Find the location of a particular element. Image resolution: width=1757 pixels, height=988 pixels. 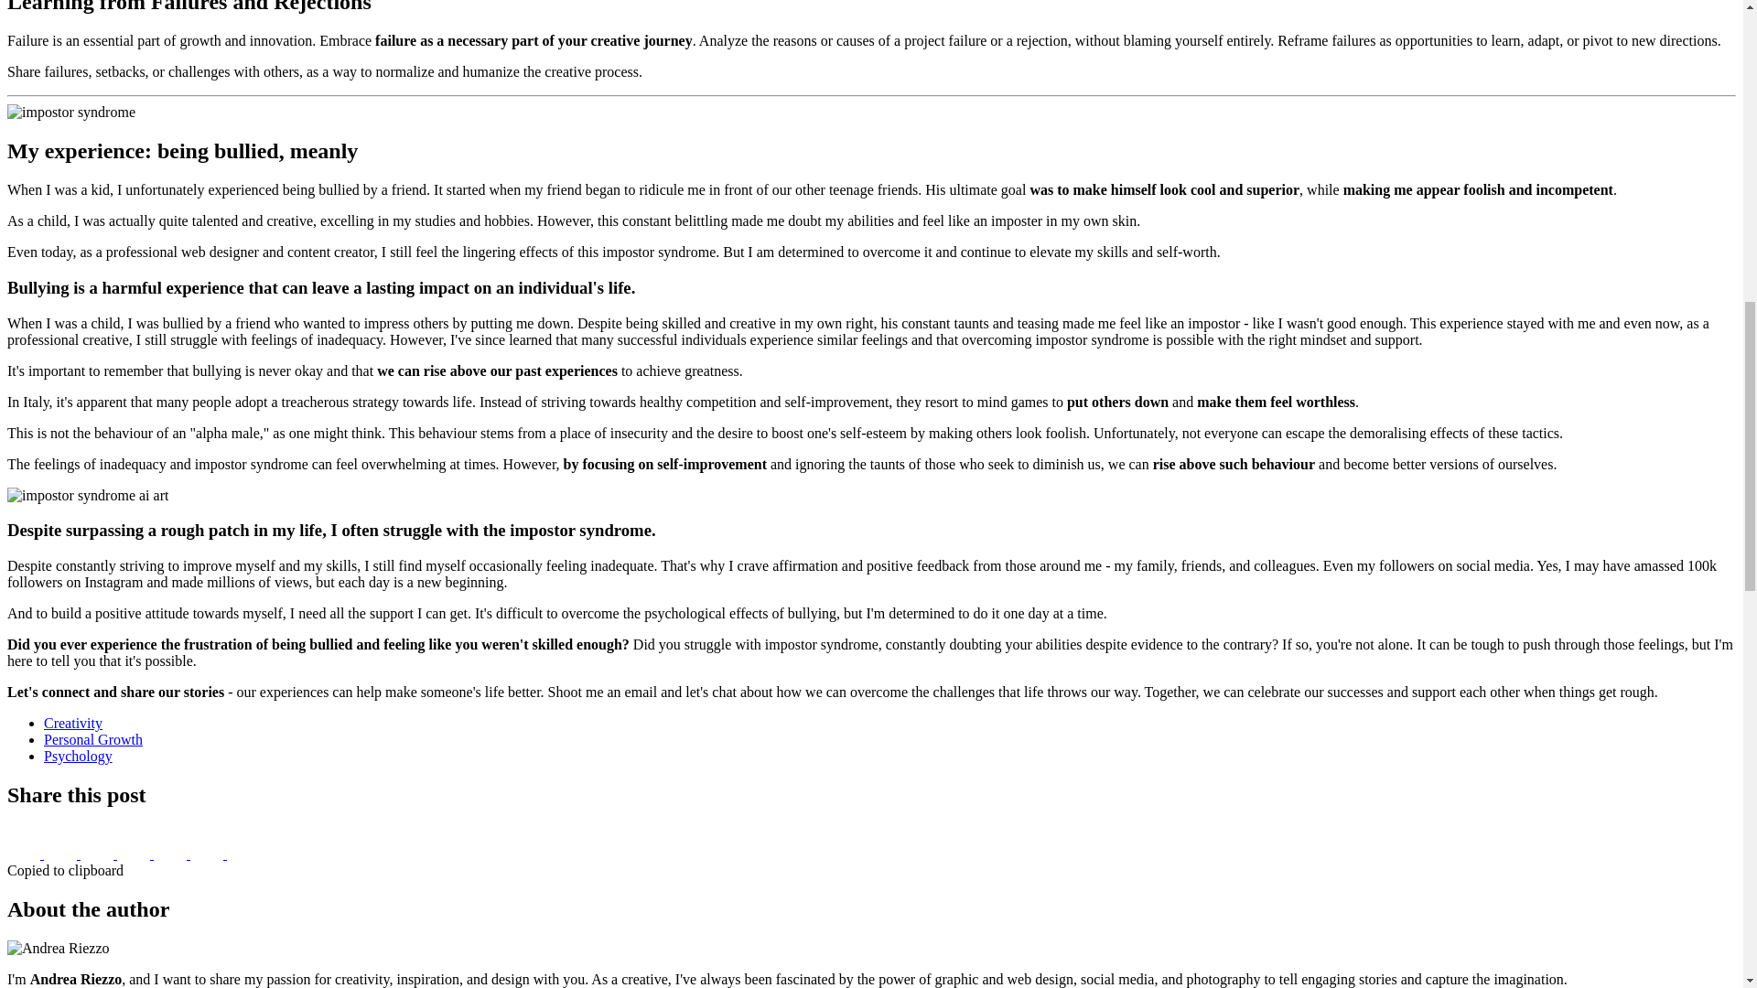

Andrea the author of this Blog is located at coordinates (58, 949).